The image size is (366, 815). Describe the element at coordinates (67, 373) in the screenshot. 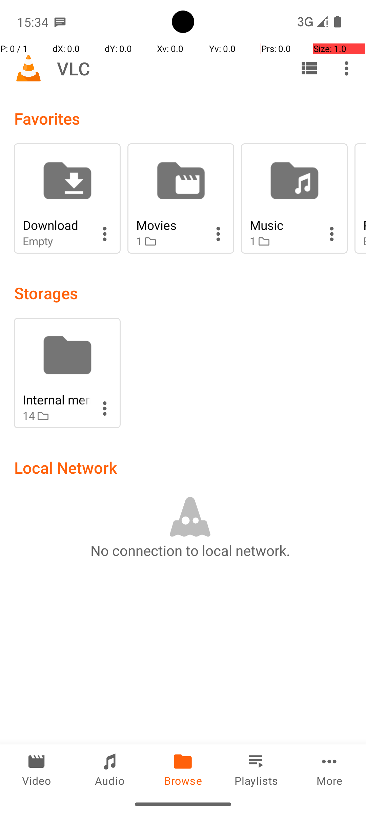

I see `Folder: Internal memory, 14 subfolders` at that location.